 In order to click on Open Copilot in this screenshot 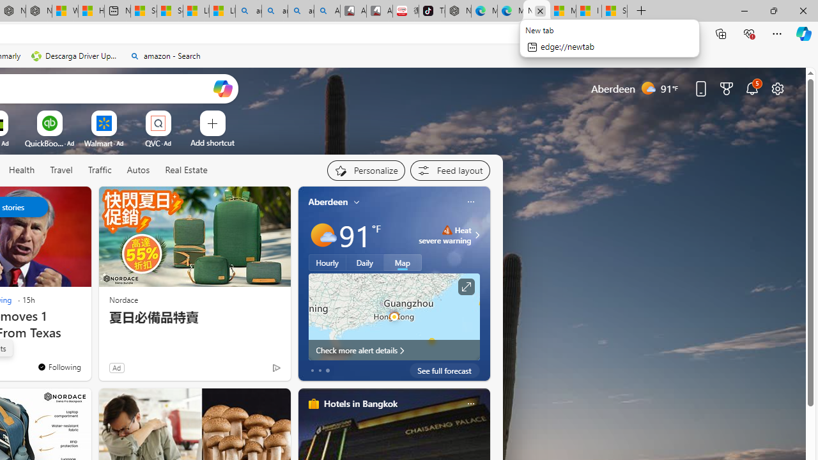, I will do `click(222, 88)`.